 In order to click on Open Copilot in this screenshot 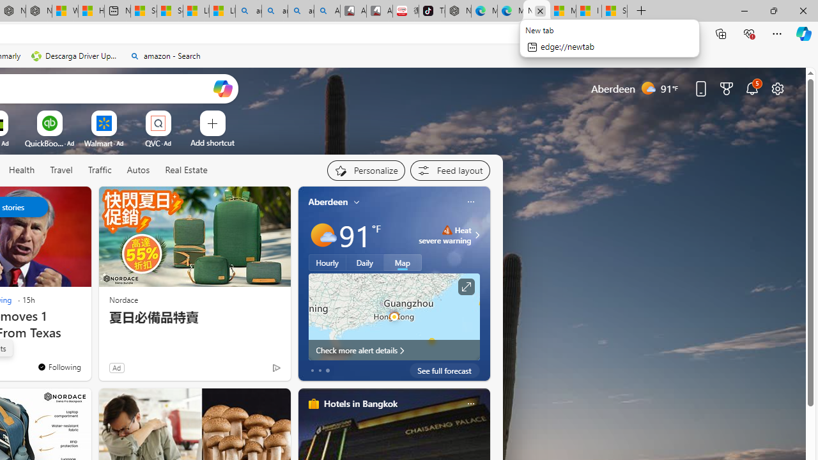, I will do `click(222, 88)`.